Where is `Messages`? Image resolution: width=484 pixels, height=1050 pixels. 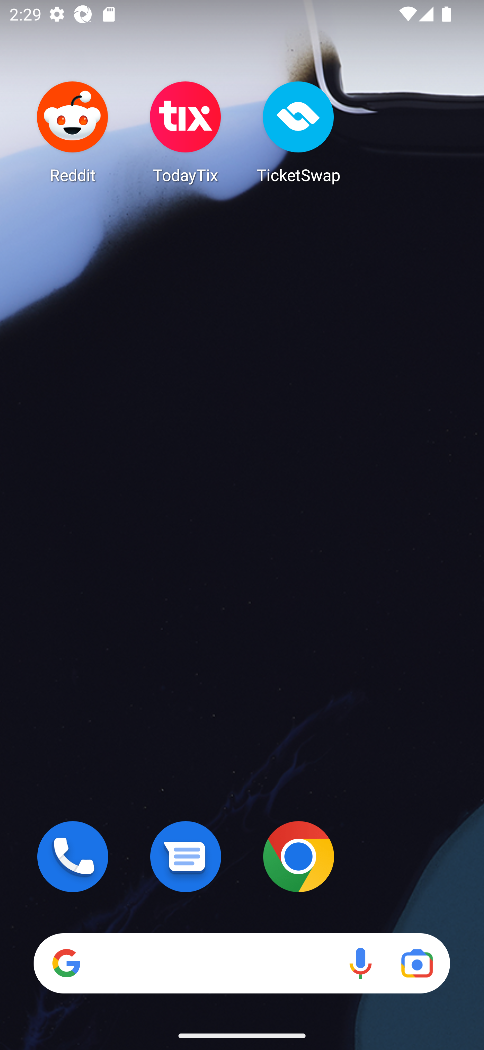 Messages is located at coordinates (186, 856).